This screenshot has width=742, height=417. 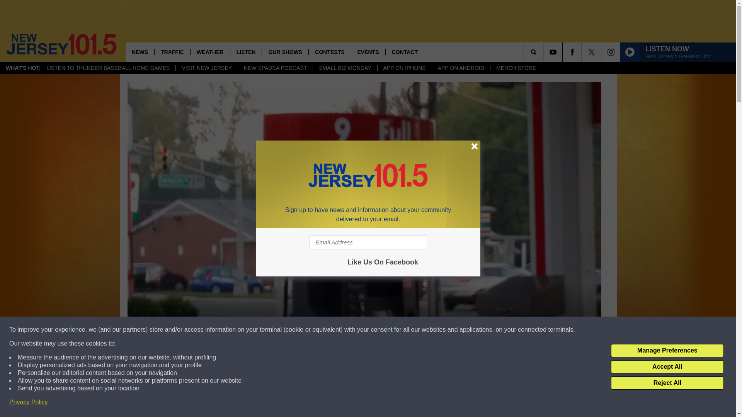 I want to click on APP ON IPHONE, so click(x=404, y=68).